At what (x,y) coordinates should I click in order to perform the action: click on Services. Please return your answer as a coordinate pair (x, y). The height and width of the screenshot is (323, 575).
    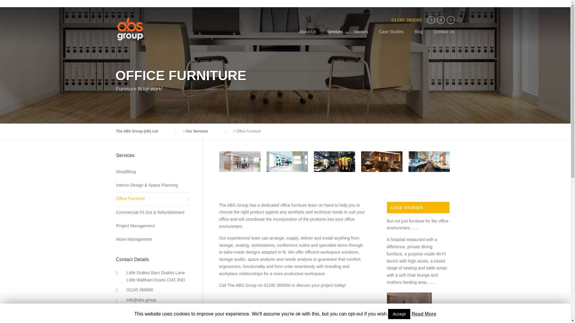
    Looking at the image, I should click on (335, 36).